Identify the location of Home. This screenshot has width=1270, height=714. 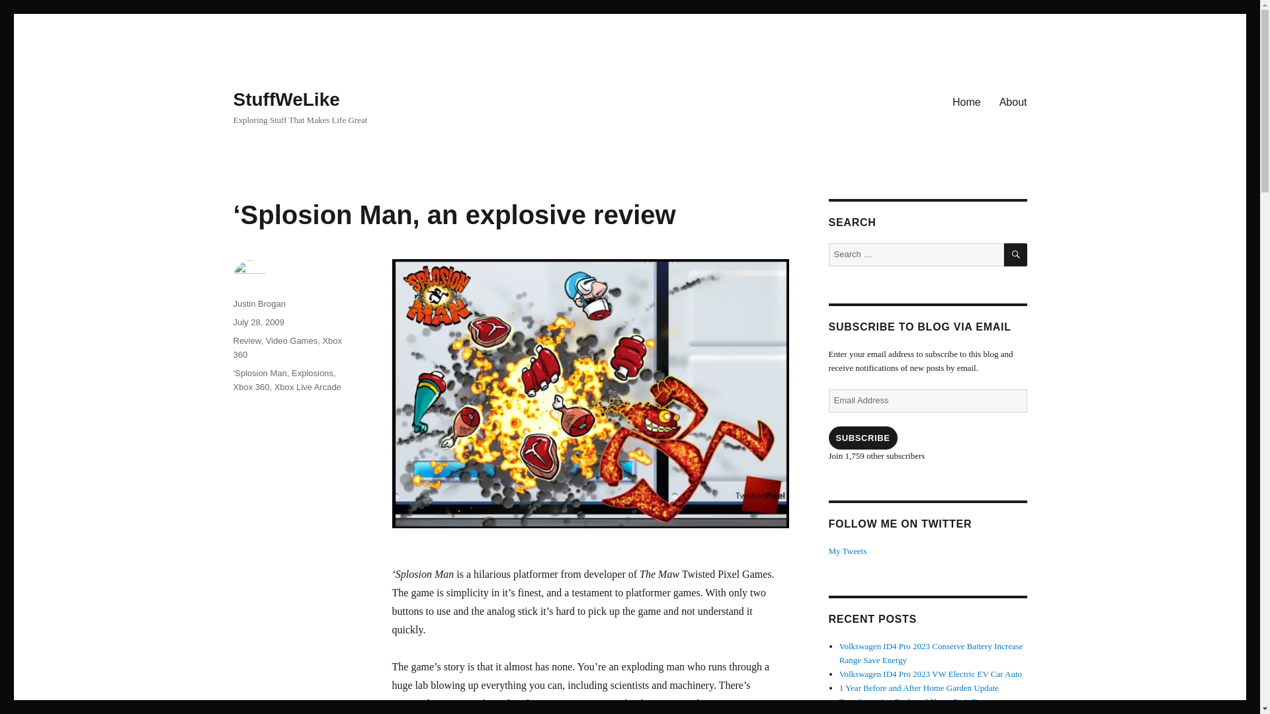
(967, 101).